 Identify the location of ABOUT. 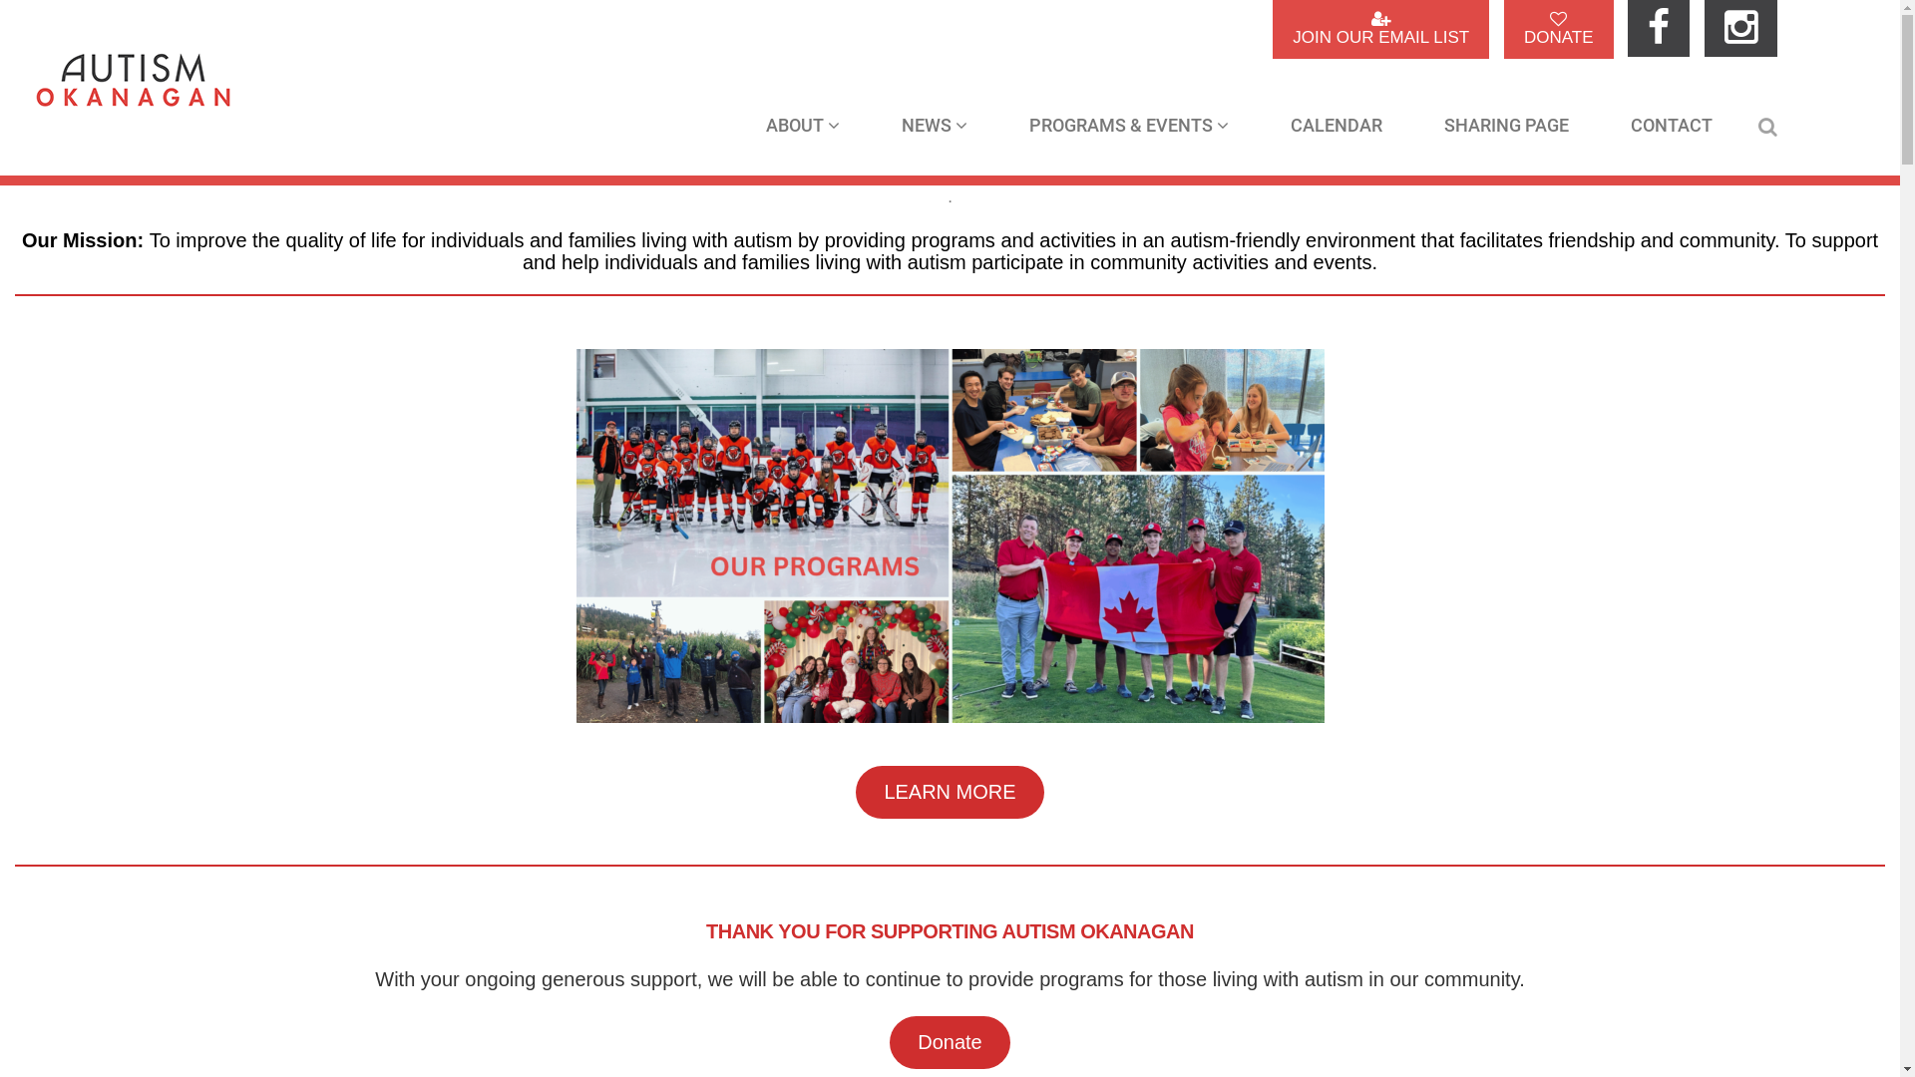
(803, 122).